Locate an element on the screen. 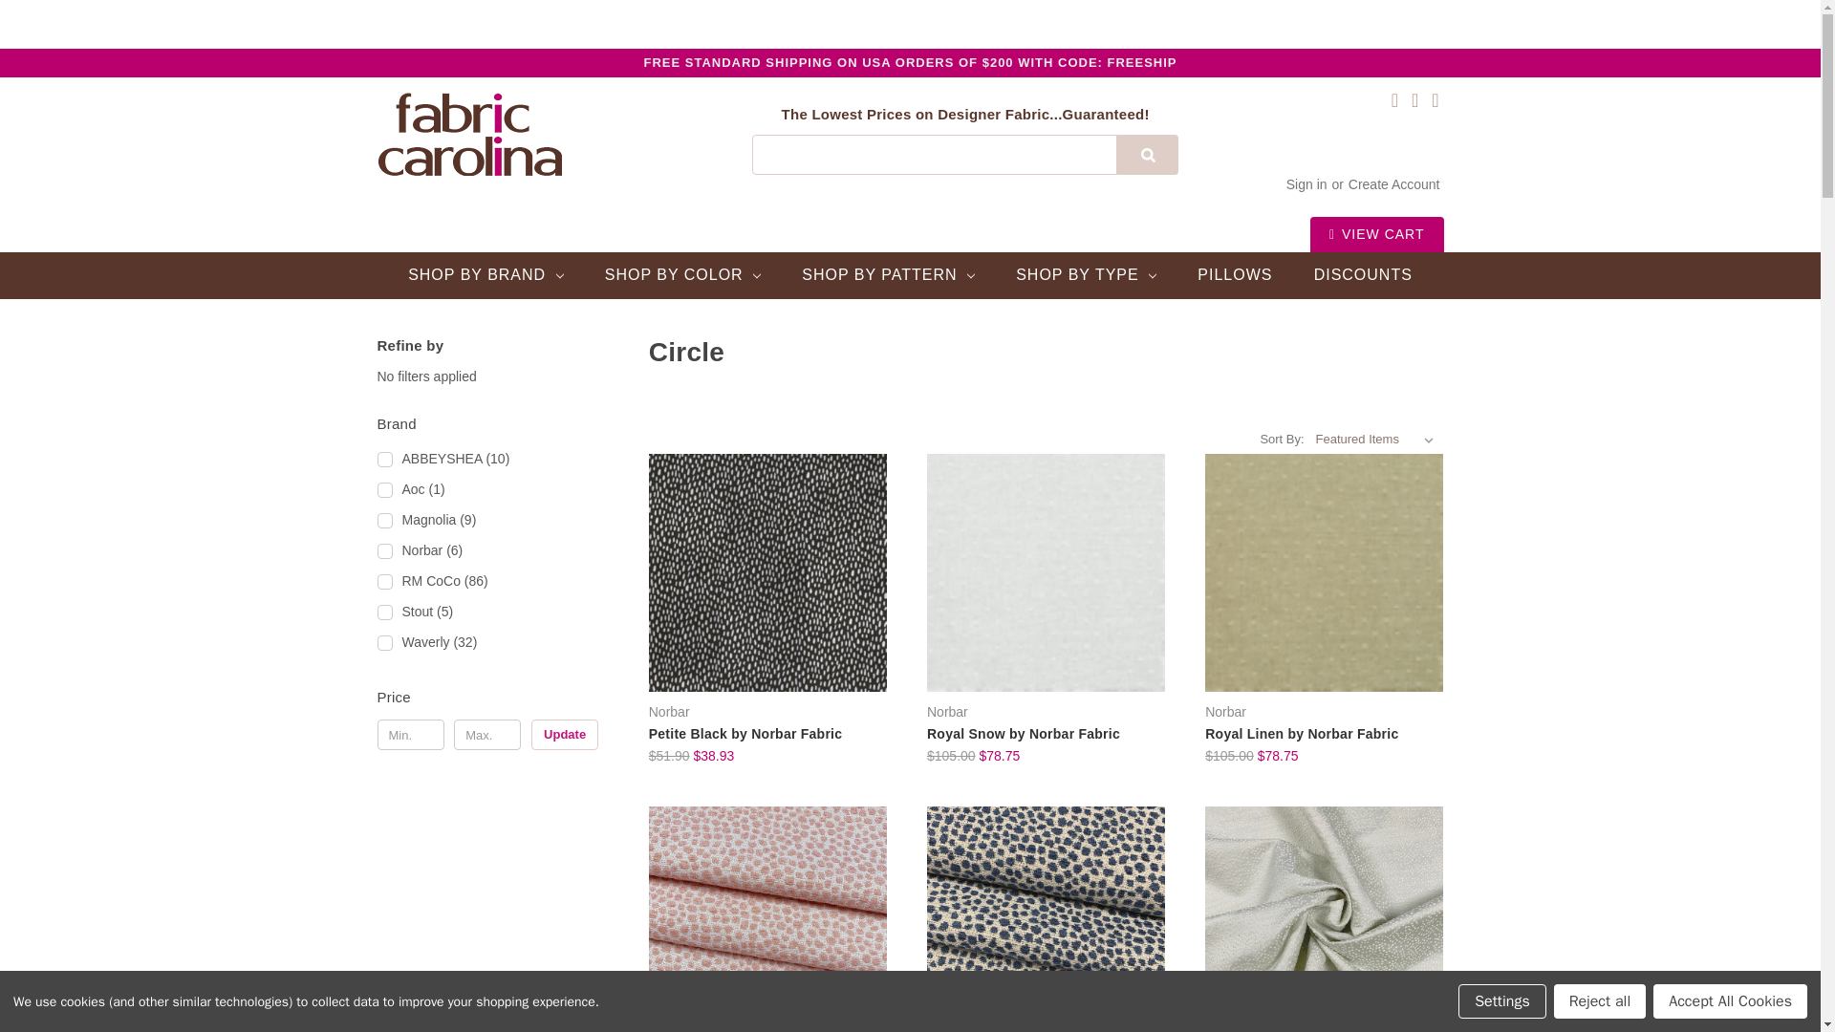 The image size is (1835, 1032). Search is located at coordinates (1147, 155).